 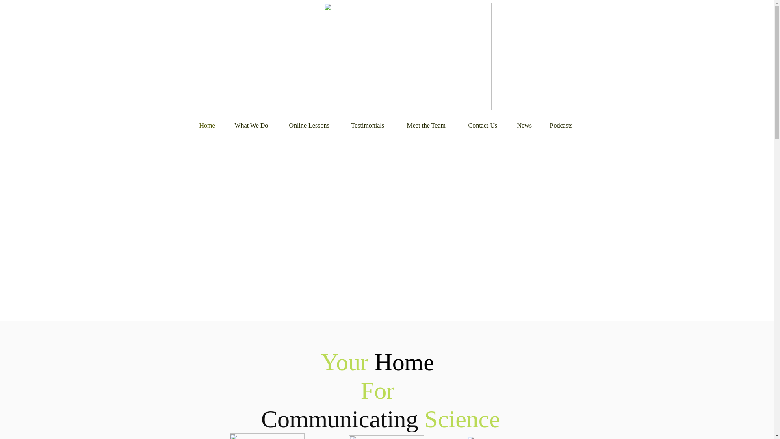 I want to click on Meet the Team, so click(x=431, y=125).